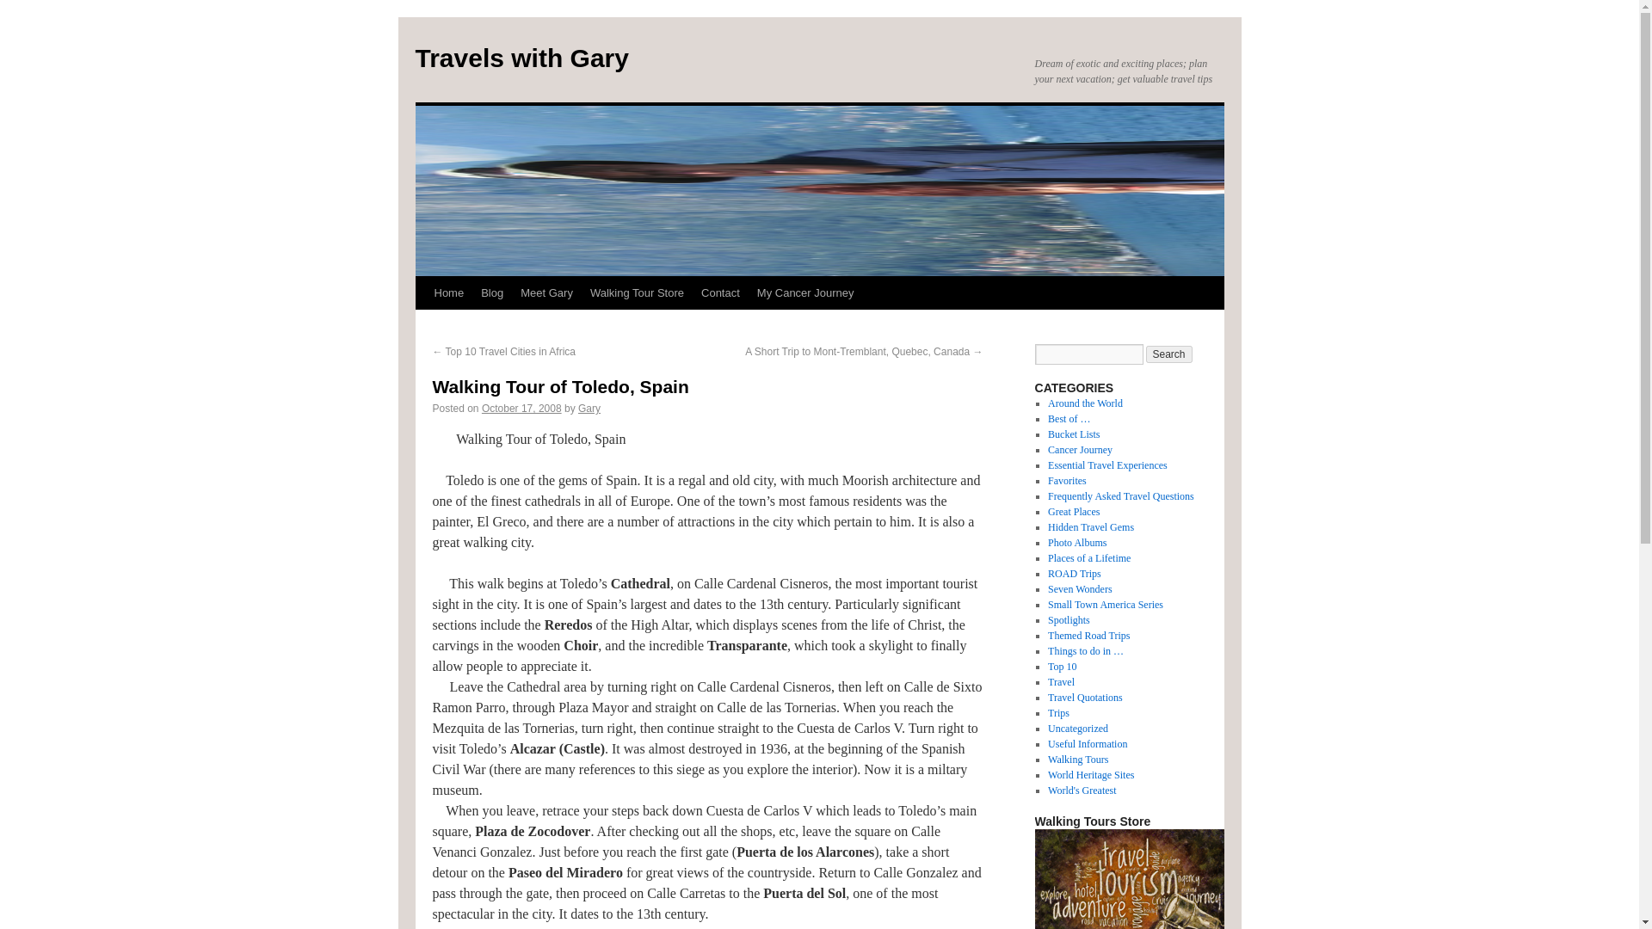 This screenshot has height=929, width=1652. What do you see at coordinates (1067, 480) in the screenshot?
I see `Favorites` at bounding box center [1067, 480].